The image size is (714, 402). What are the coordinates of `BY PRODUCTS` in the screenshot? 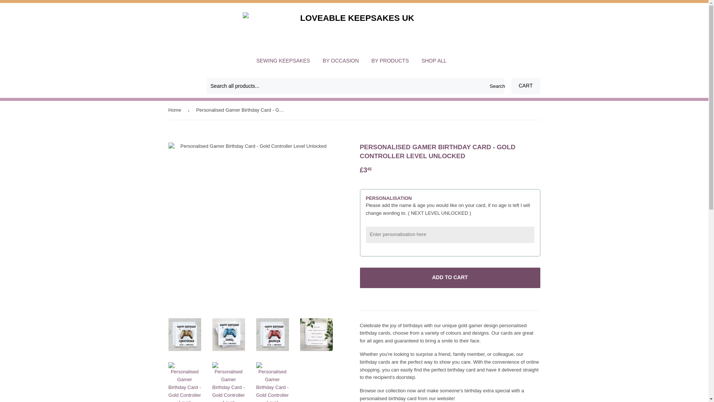 It's located at (390, 61).